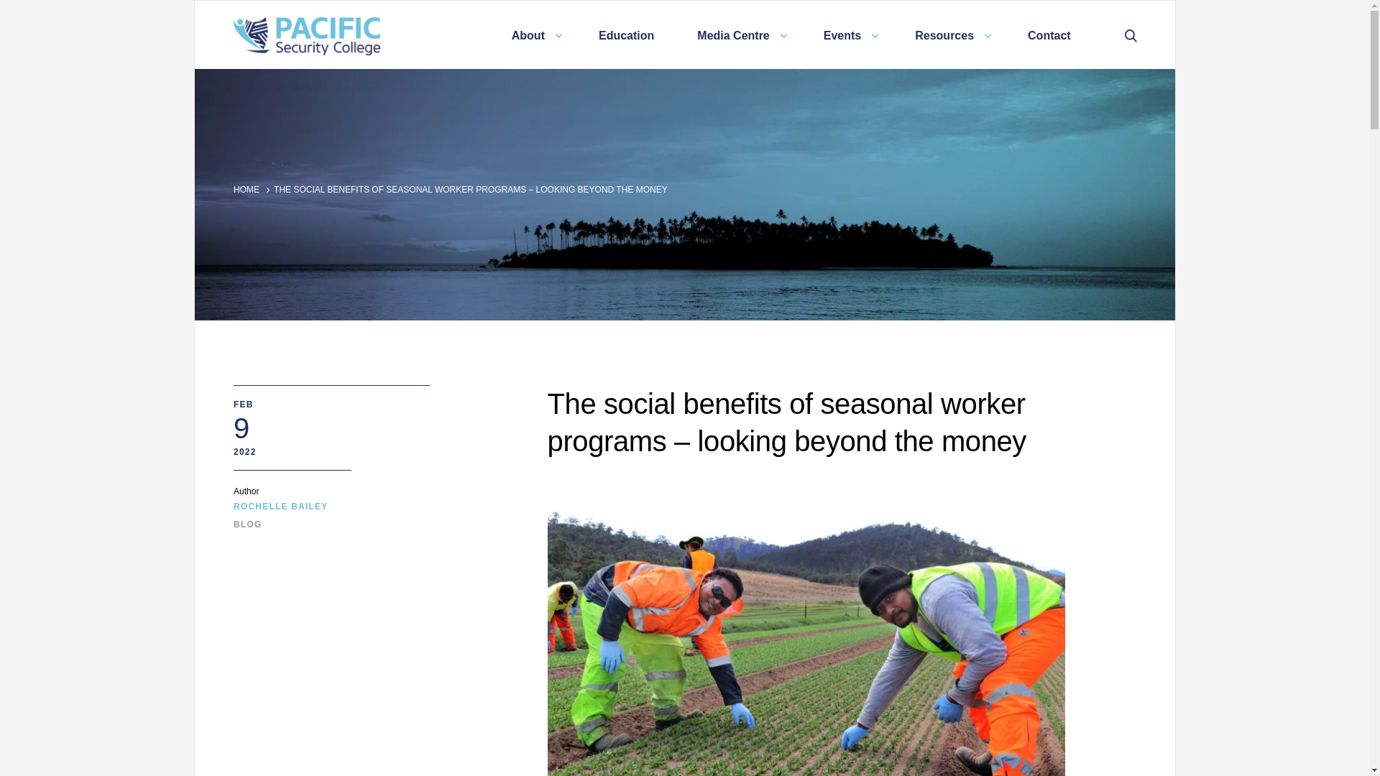 The image size is (1380, 776). I want to click on Pacific Security College Home, so click(361, 36).